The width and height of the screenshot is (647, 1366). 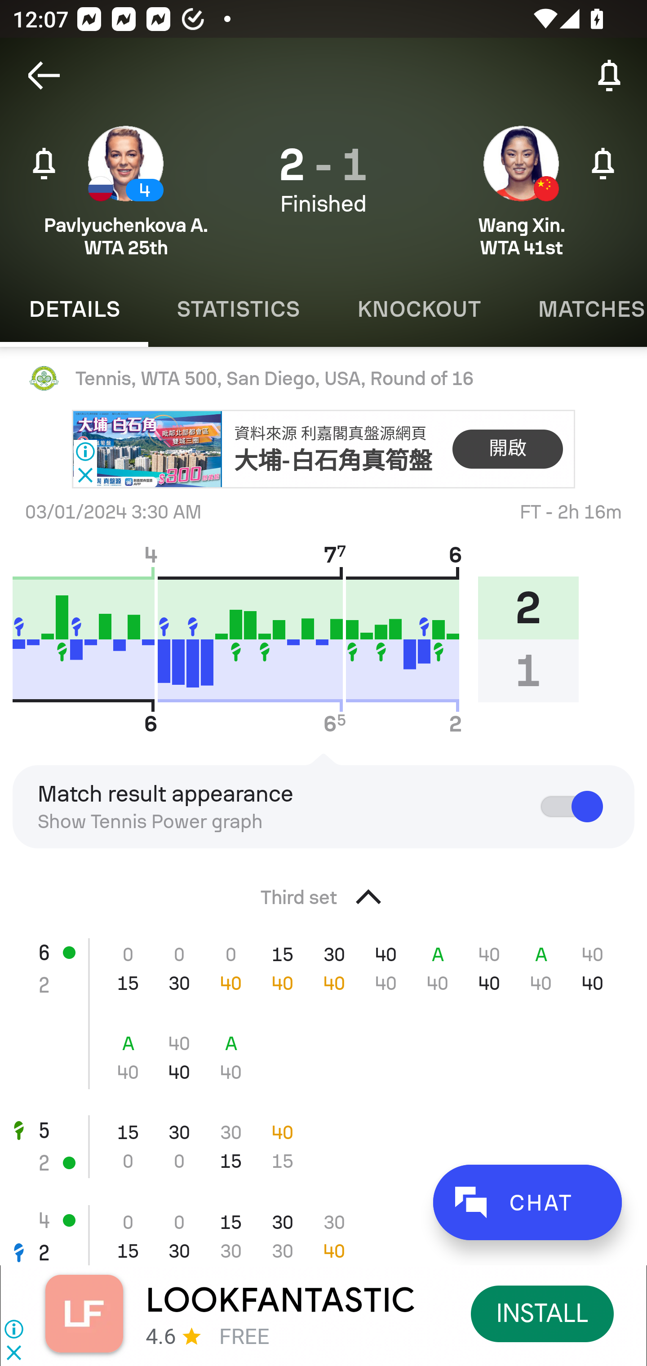 What do you see at coordinates (323, 1147) in the screenshot?
I see `5 15 30 30 40 2 0 0 15 15` at bounding box center [323, 1147].